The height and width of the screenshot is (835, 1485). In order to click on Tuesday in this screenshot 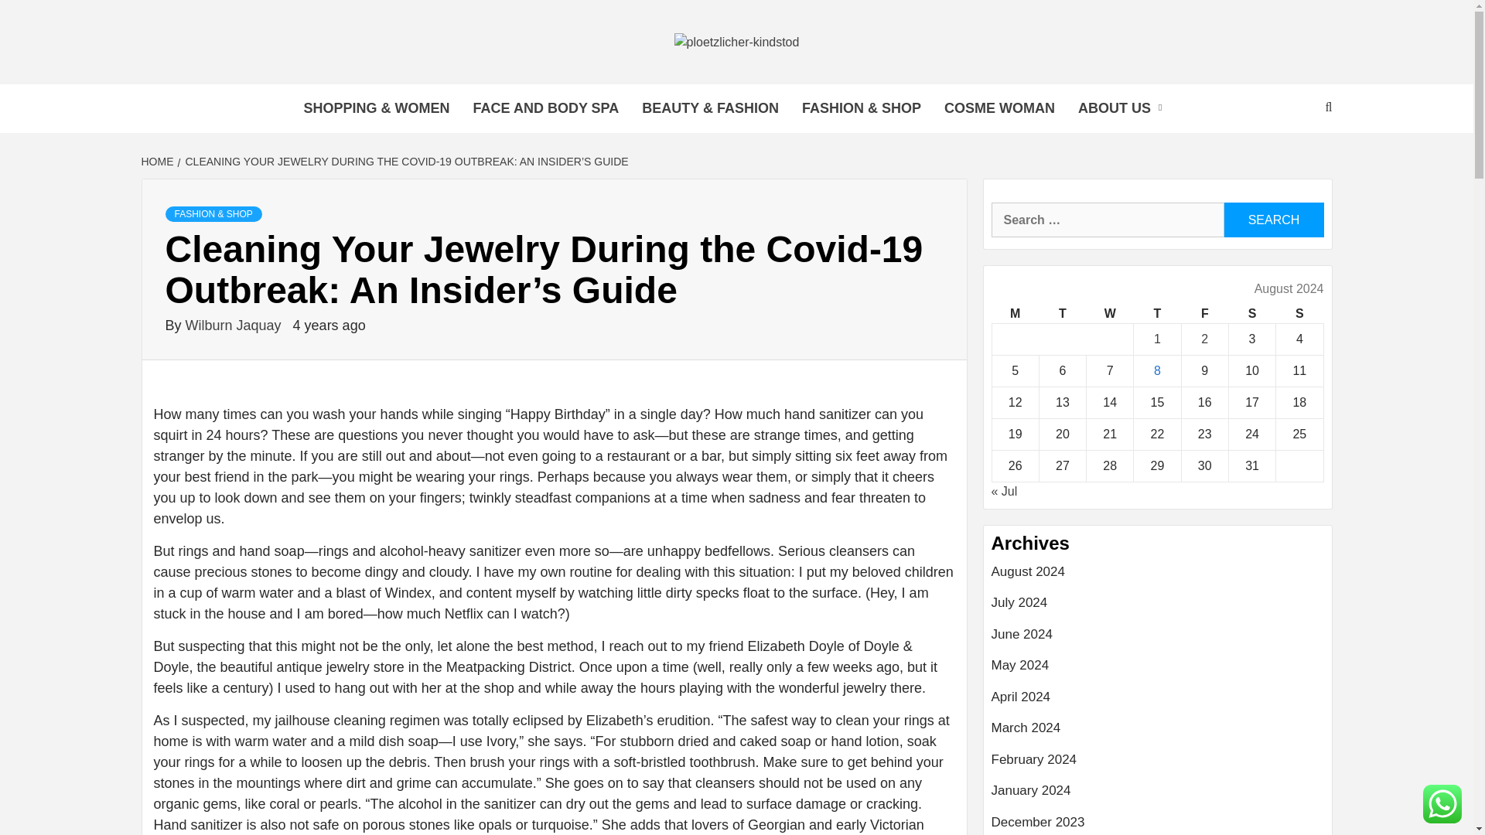, I will do `click(1061, 314)`.